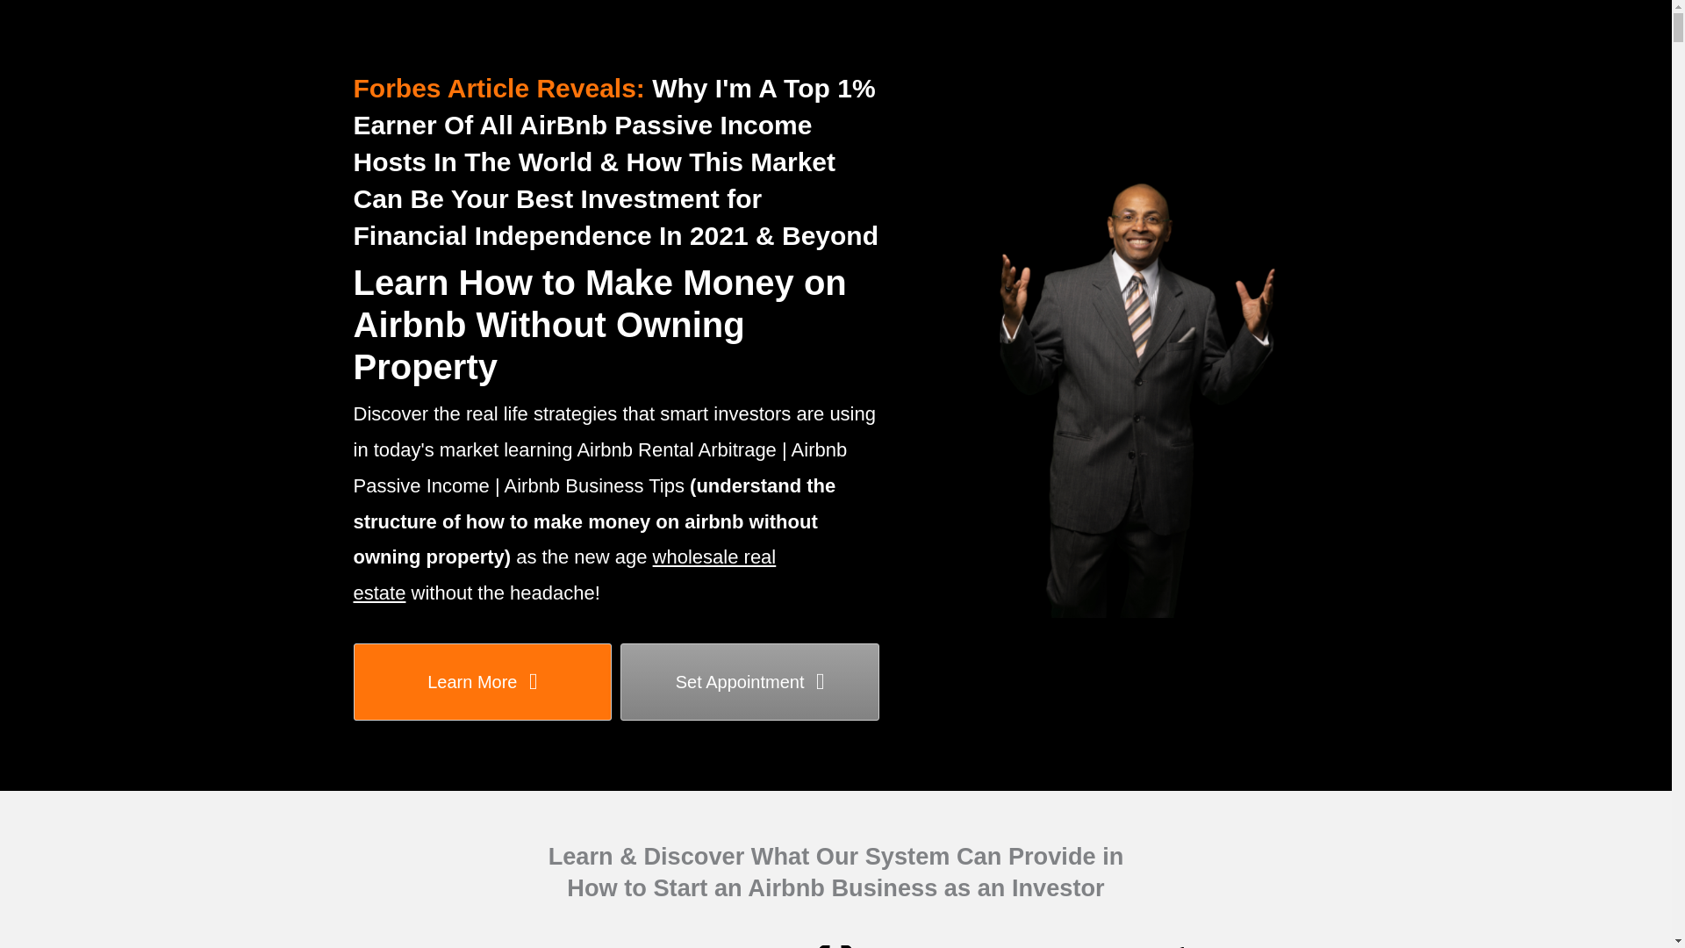 The height and width of the screenshot is (948, 1685). Describe the element at coordinates (749, 681) in the screenshot. I see `Set Appointment` at that location.